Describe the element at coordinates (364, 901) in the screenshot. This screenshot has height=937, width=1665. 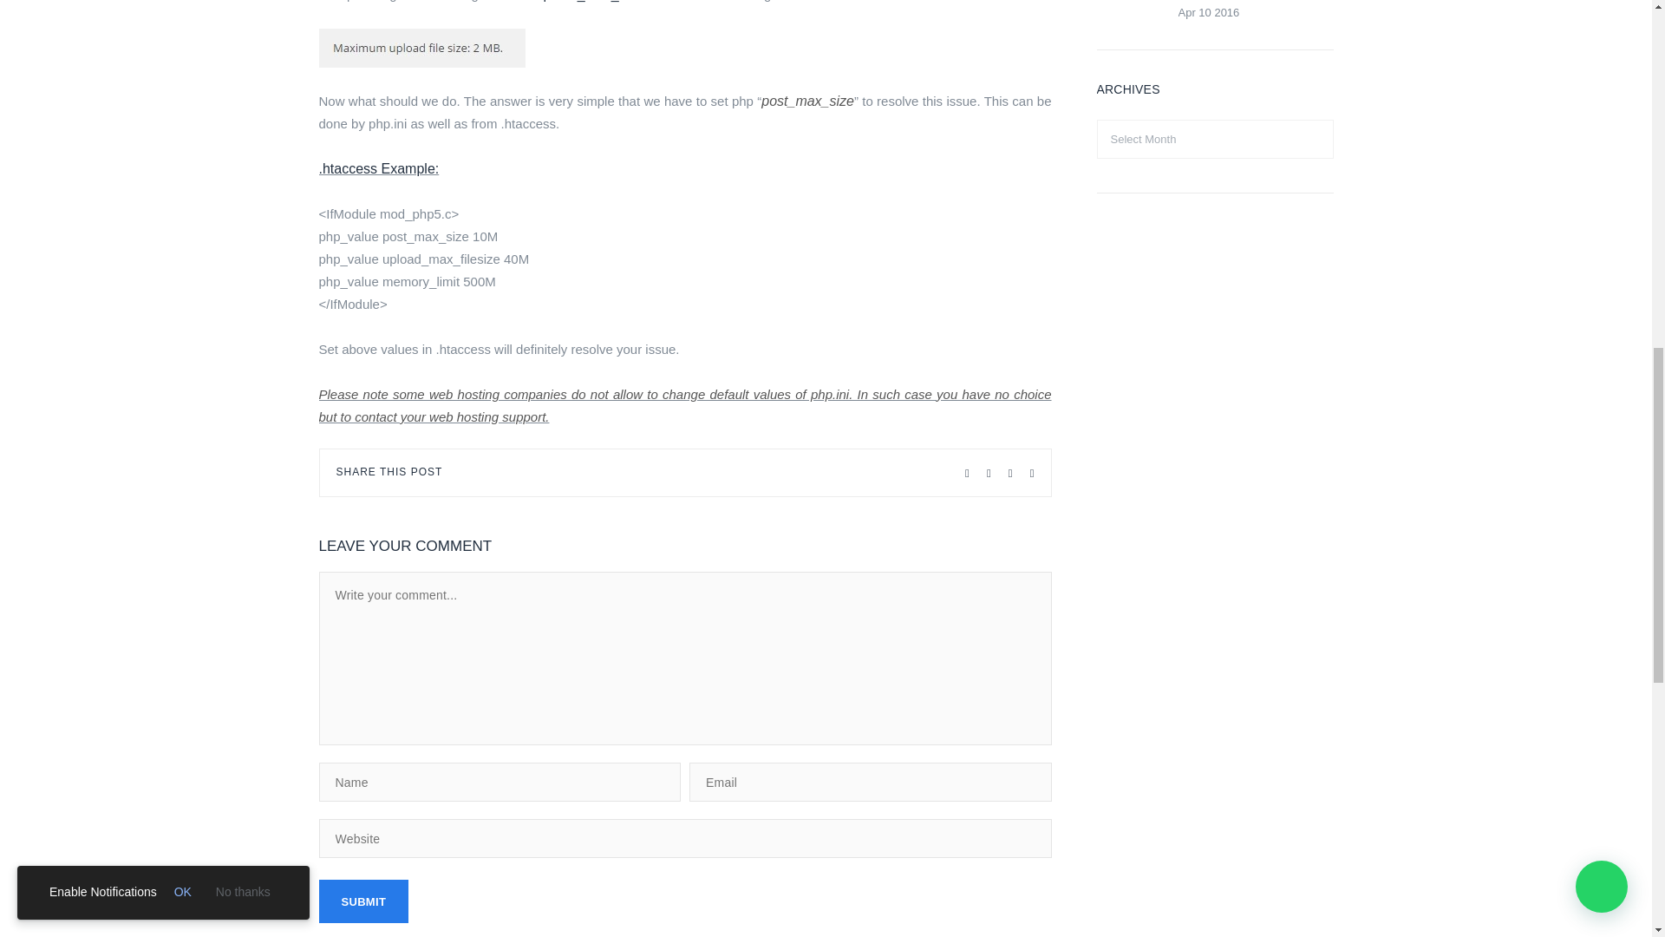
I see `Submit` at that location.